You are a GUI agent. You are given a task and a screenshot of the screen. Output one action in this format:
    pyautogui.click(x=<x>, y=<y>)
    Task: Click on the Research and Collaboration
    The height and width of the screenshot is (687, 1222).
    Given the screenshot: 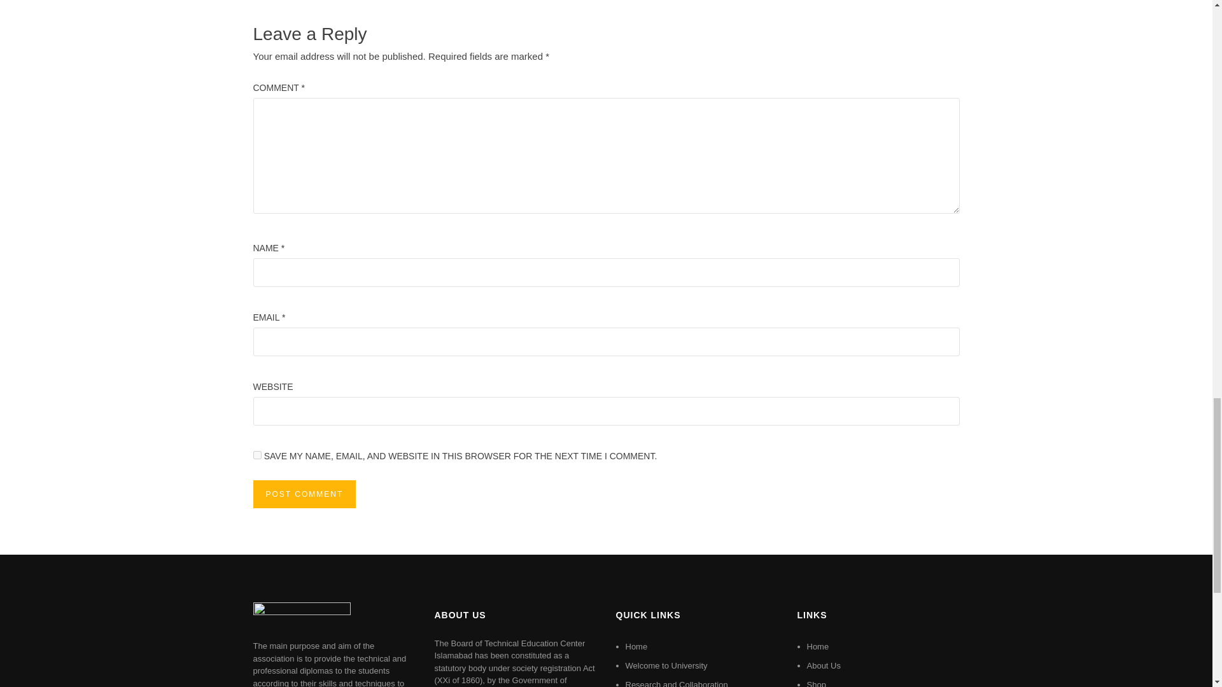 What is the action you would take?
    pyautogui.click(x=676, y=683)
    